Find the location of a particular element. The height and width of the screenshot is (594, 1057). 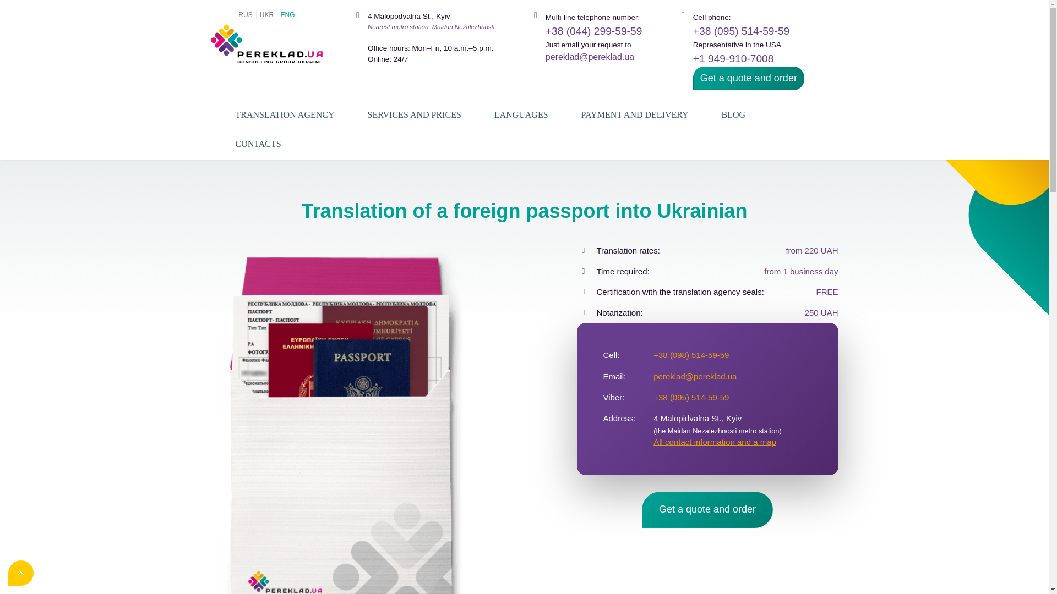

UKR is located at coordinates (266, 15).